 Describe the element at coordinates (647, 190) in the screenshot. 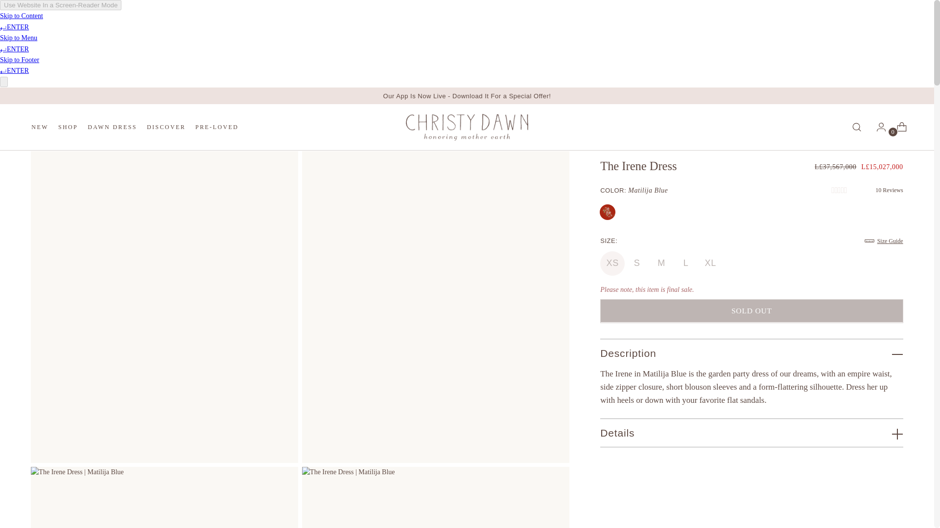

I see `See more Matilija Blue` at that location.